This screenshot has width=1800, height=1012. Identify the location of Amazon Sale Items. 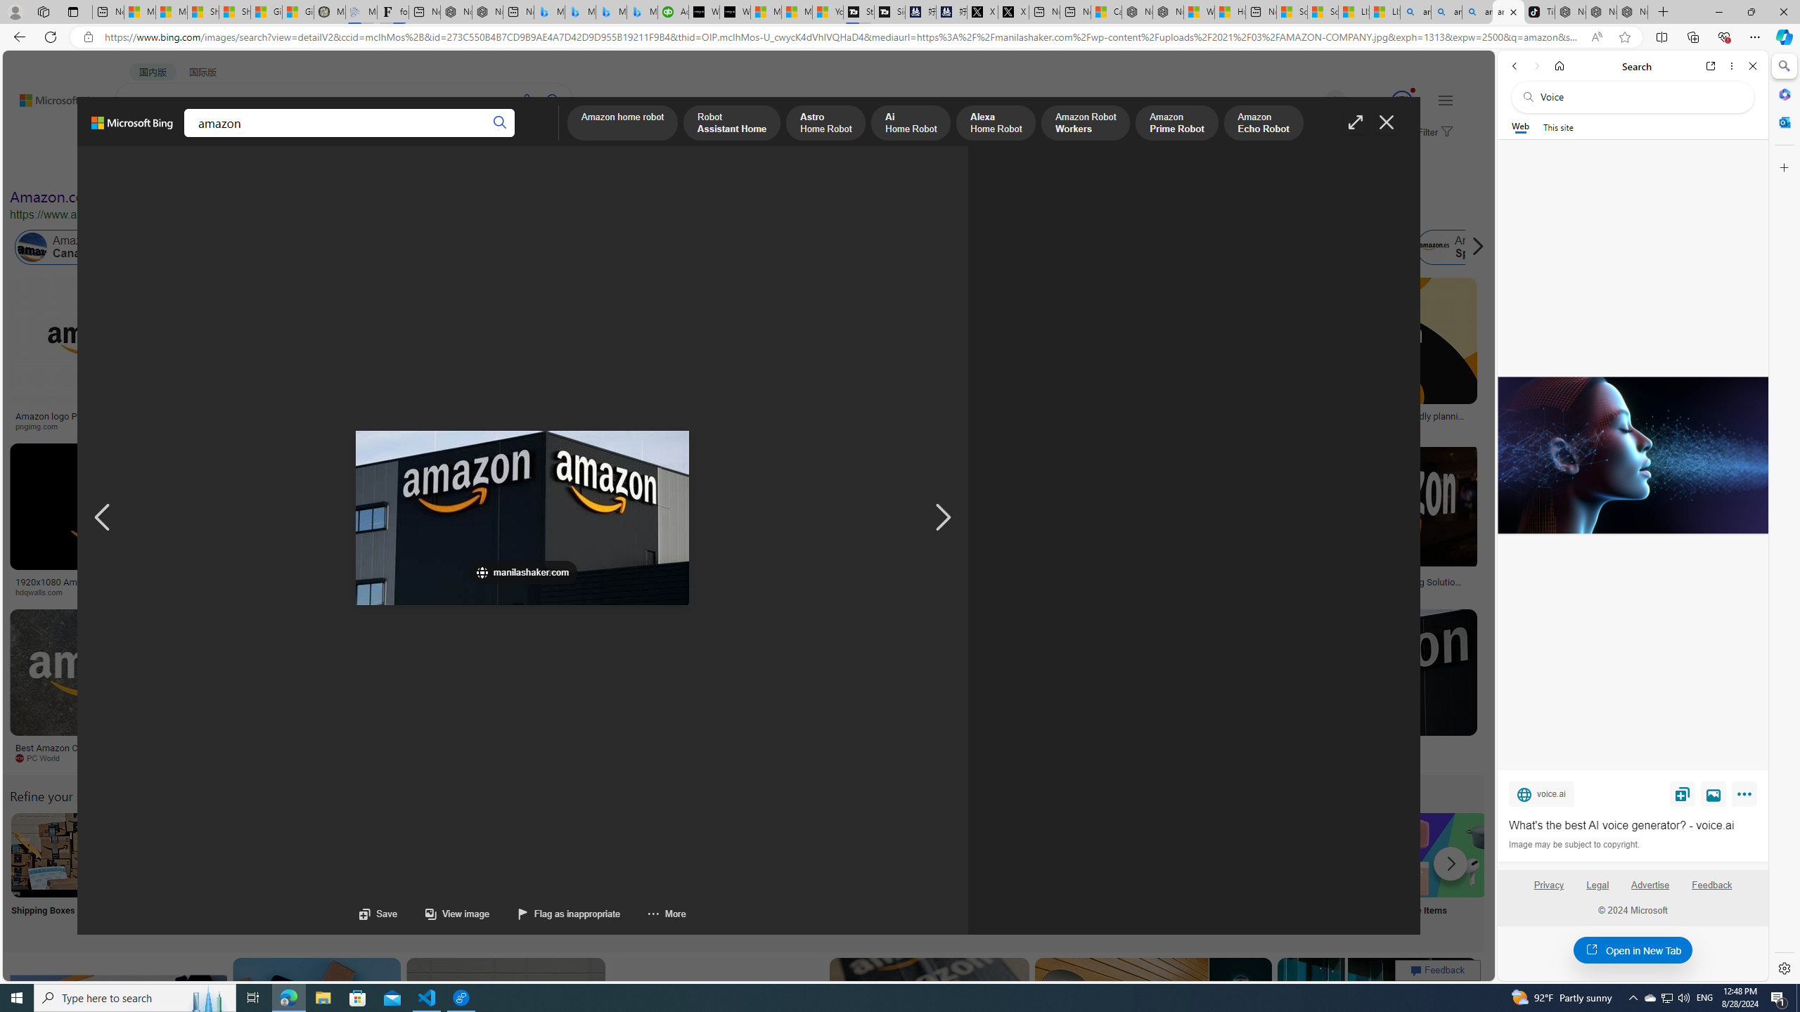
(1446, 855).